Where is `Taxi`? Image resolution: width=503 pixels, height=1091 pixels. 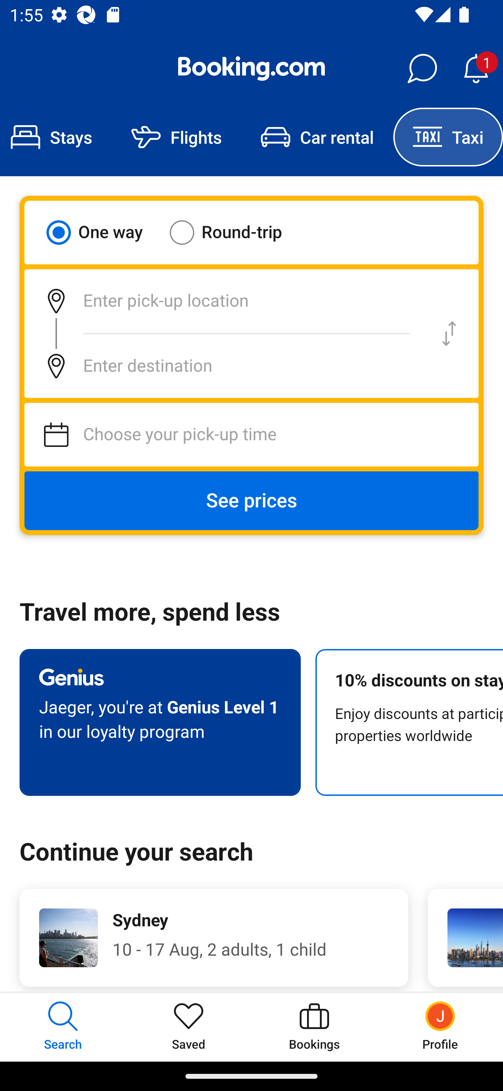
Taxi is located at coordinates (448, 137).